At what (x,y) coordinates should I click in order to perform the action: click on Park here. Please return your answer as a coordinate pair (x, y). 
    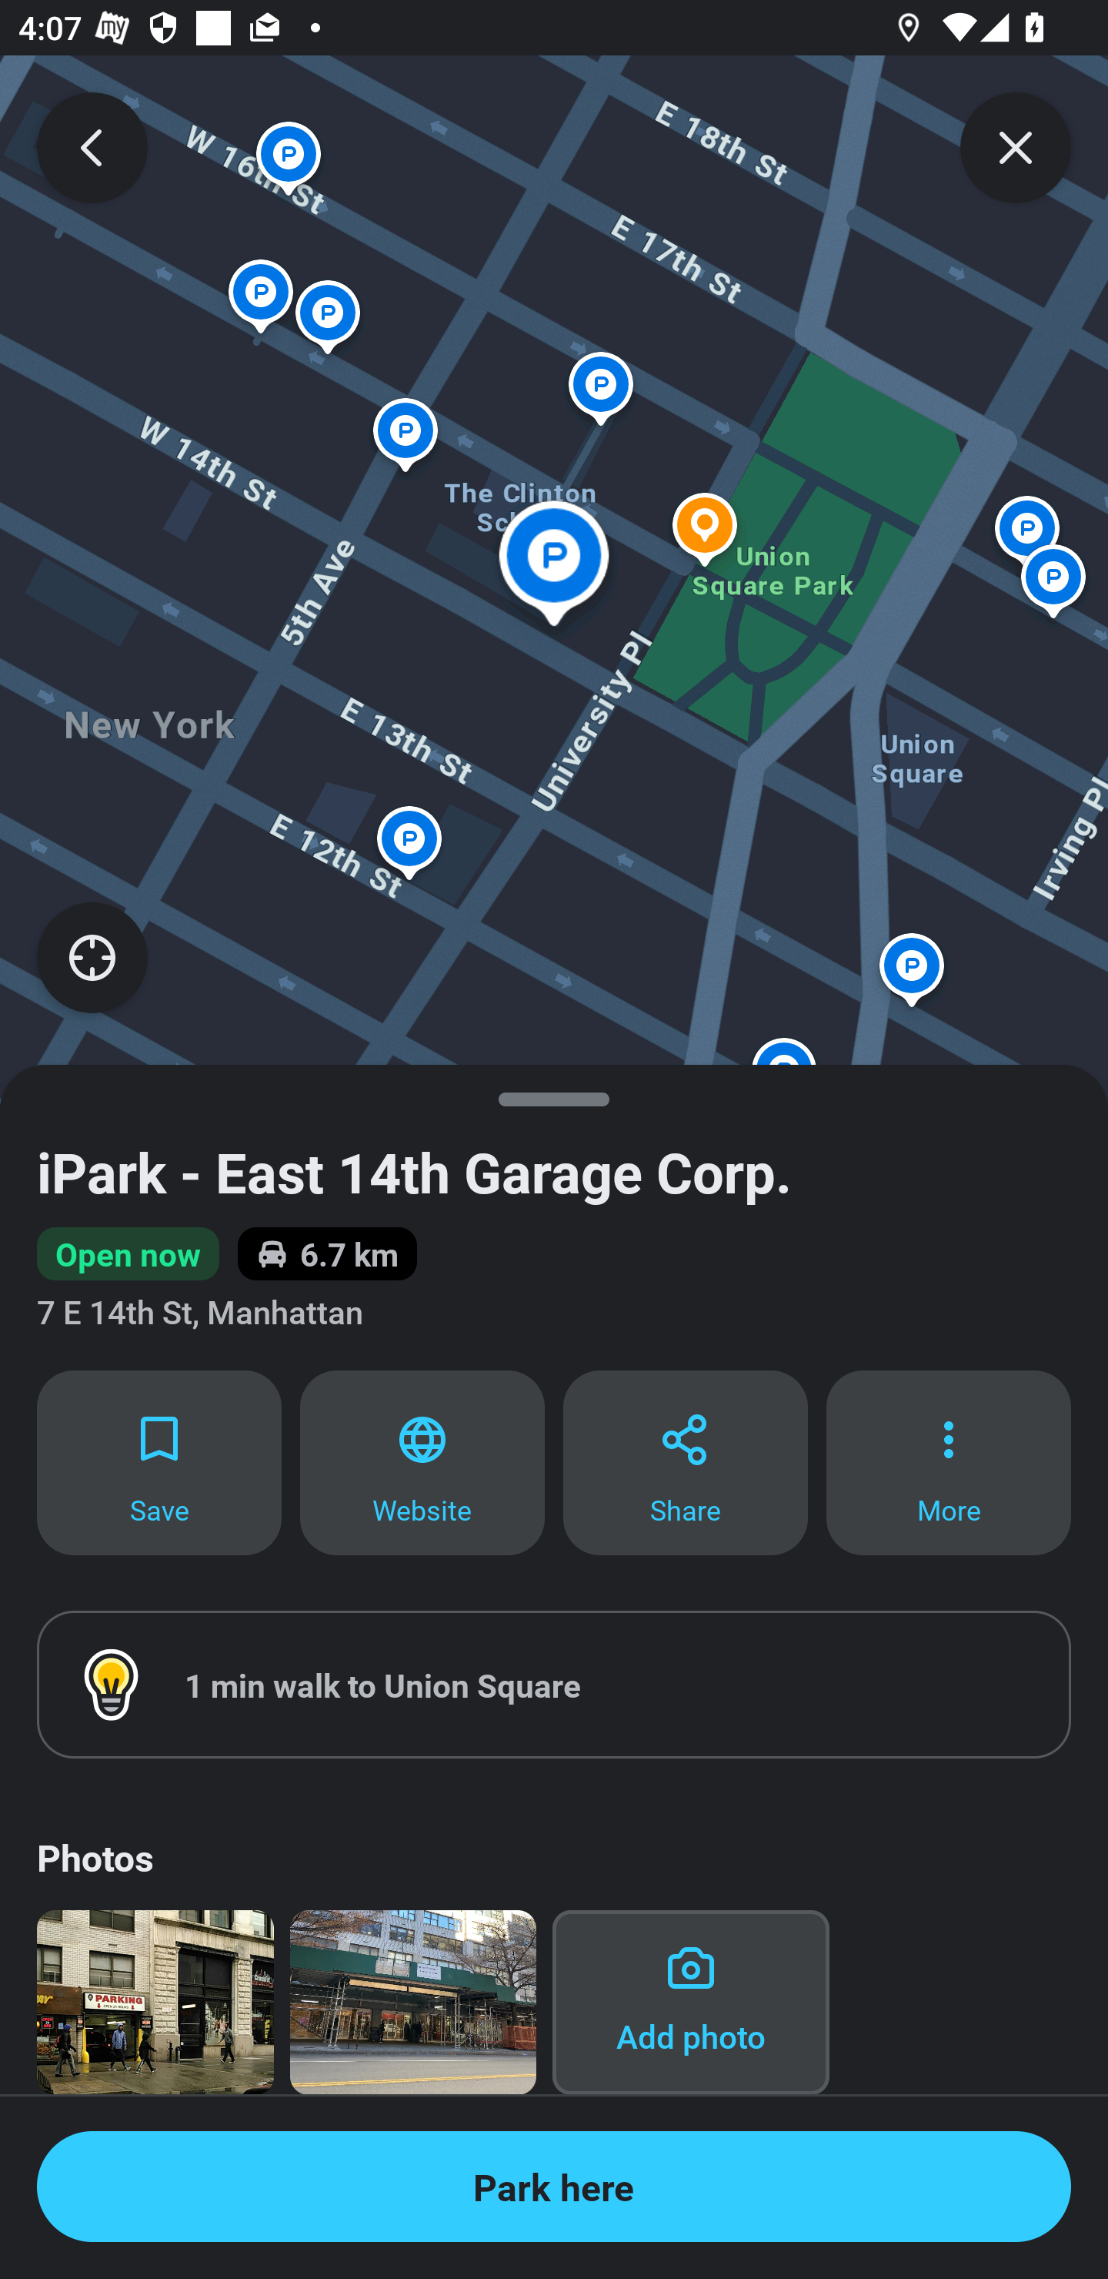
    Looking at the image, I should click on (554, 2187).